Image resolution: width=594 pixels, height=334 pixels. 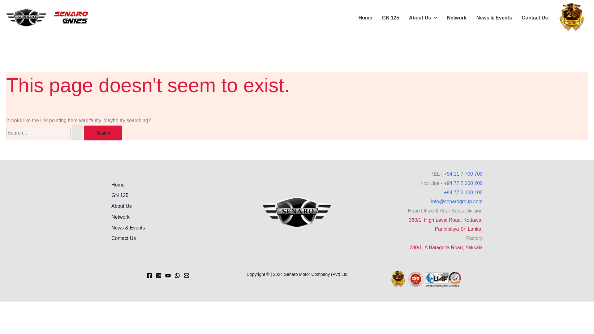 I want to click on About Us, so click(x=124, y=207).